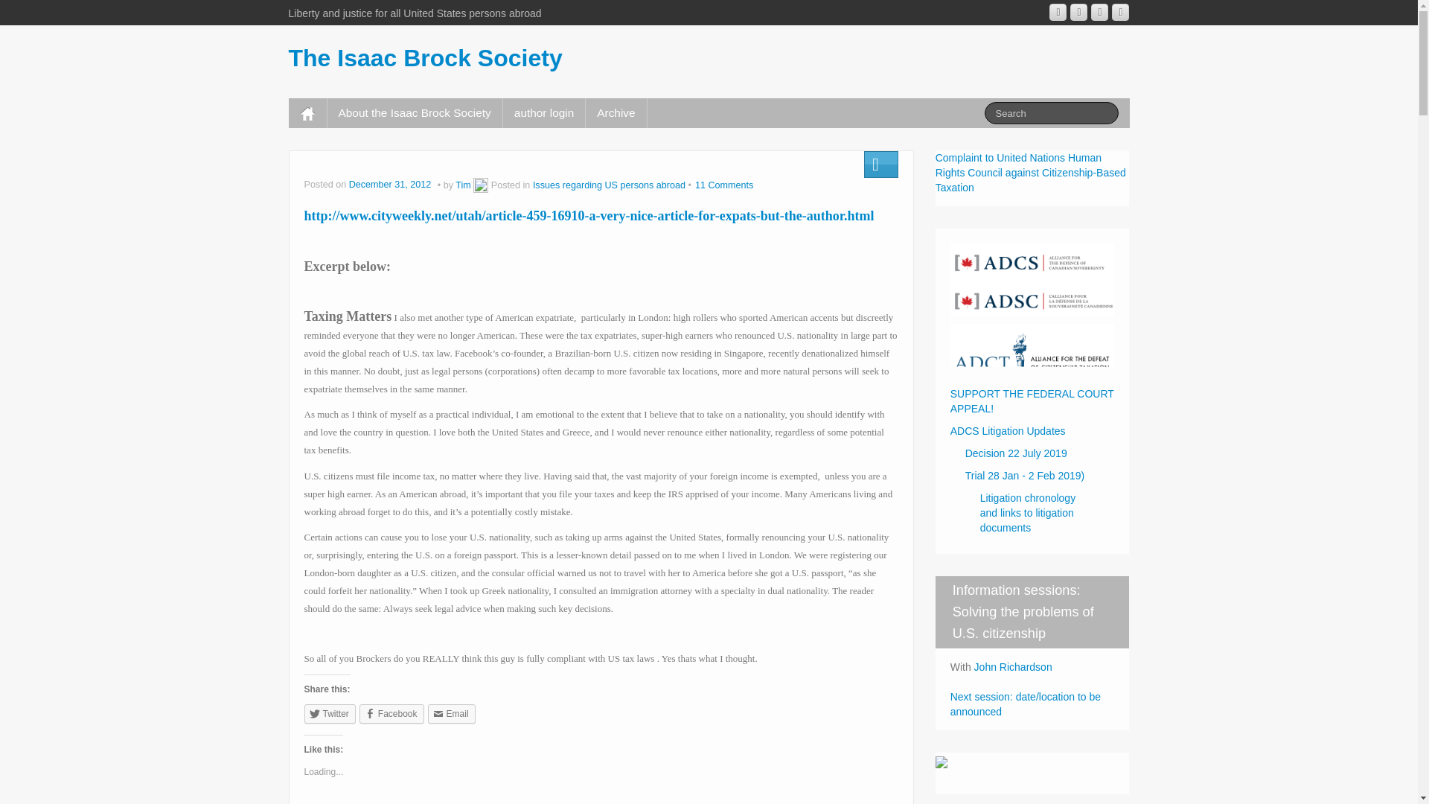  Describe the element at coordinates (1119, 12) in the screenshot. I see `The Isaac Brock Society Twitter` at that location.